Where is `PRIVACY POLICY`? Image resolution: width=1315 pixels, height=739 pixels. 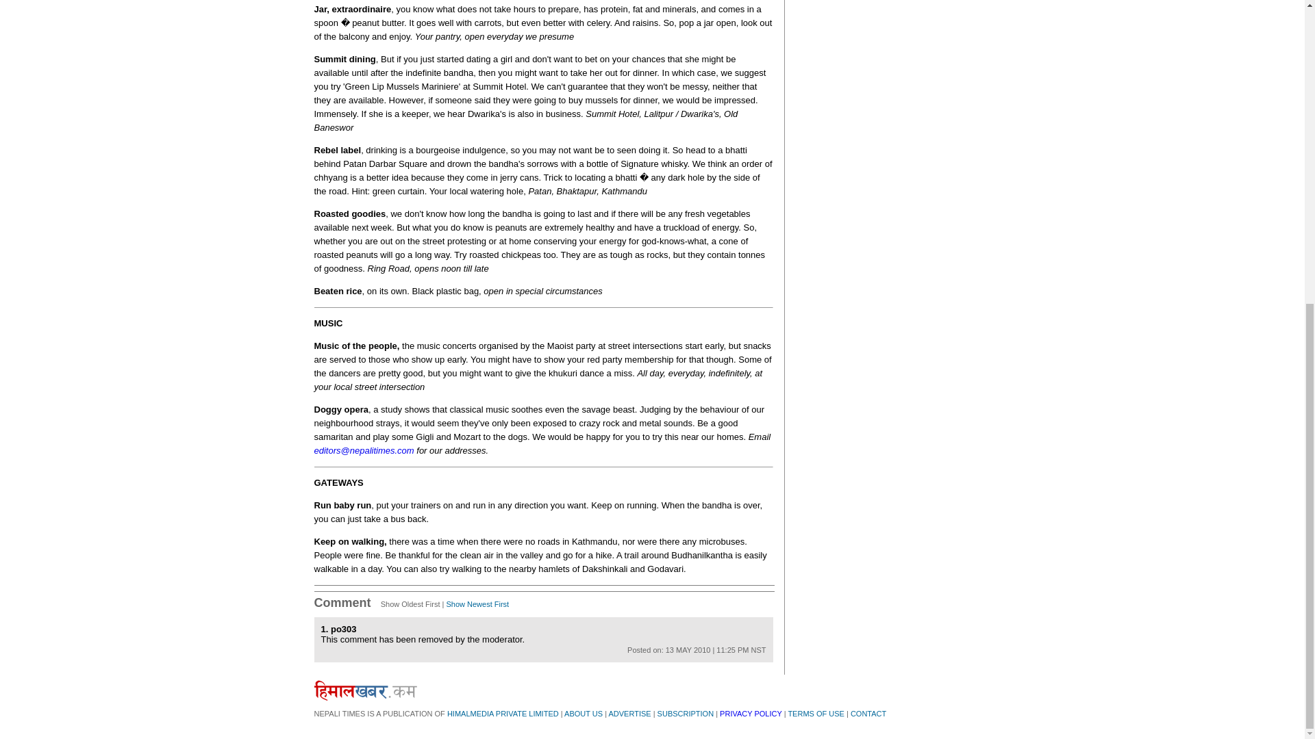
PRIVACY POLICY is located at coordinates (750, 713).